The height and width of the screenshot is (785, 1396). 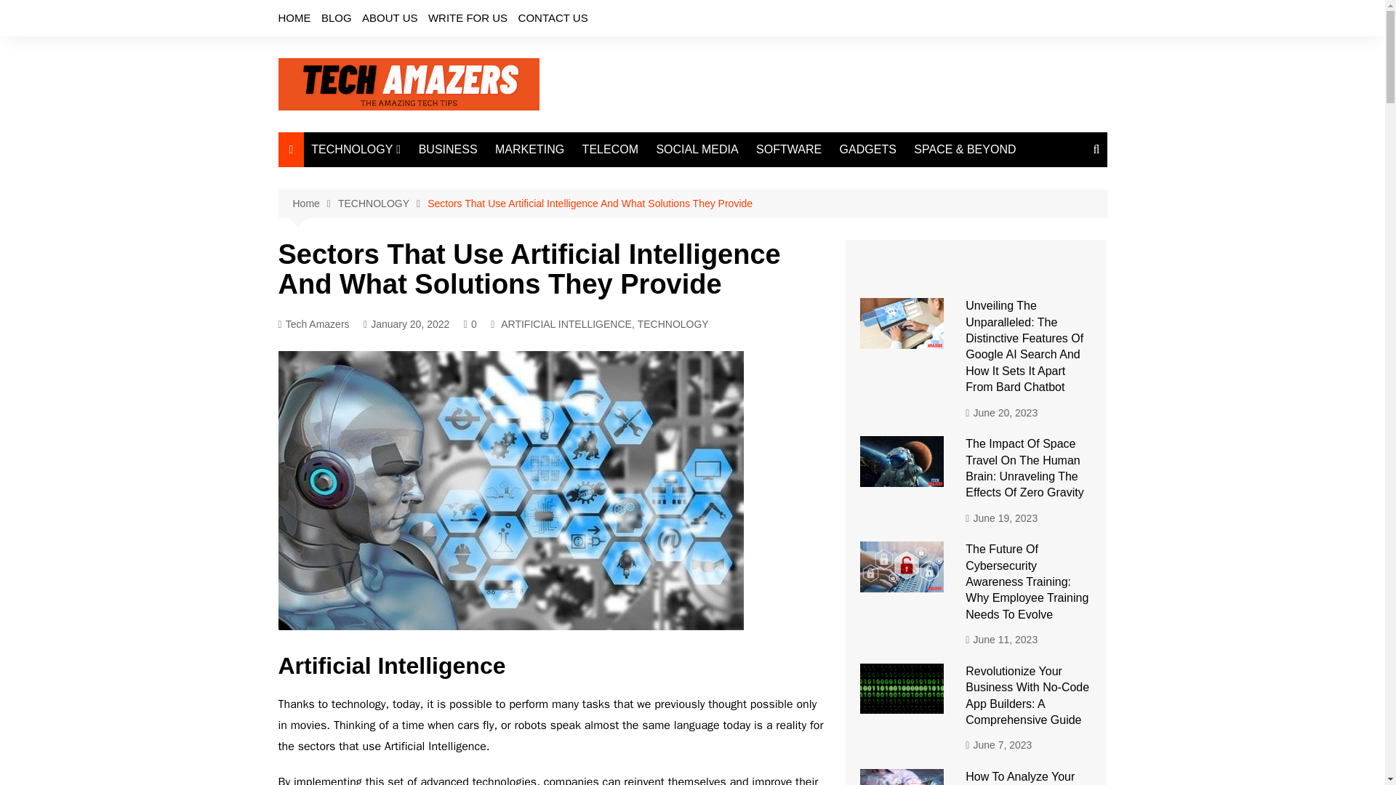 I want to click on ABOUT US, so click(x=390, y=17).